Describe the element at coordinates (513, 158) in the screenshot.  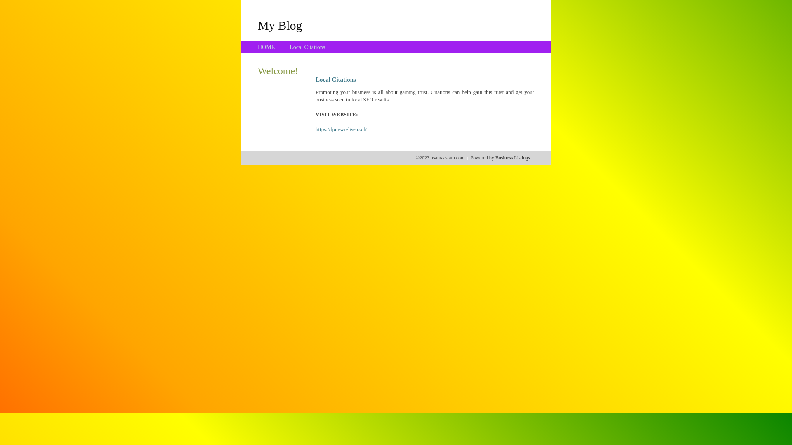
I see `Business Listings` at that location.